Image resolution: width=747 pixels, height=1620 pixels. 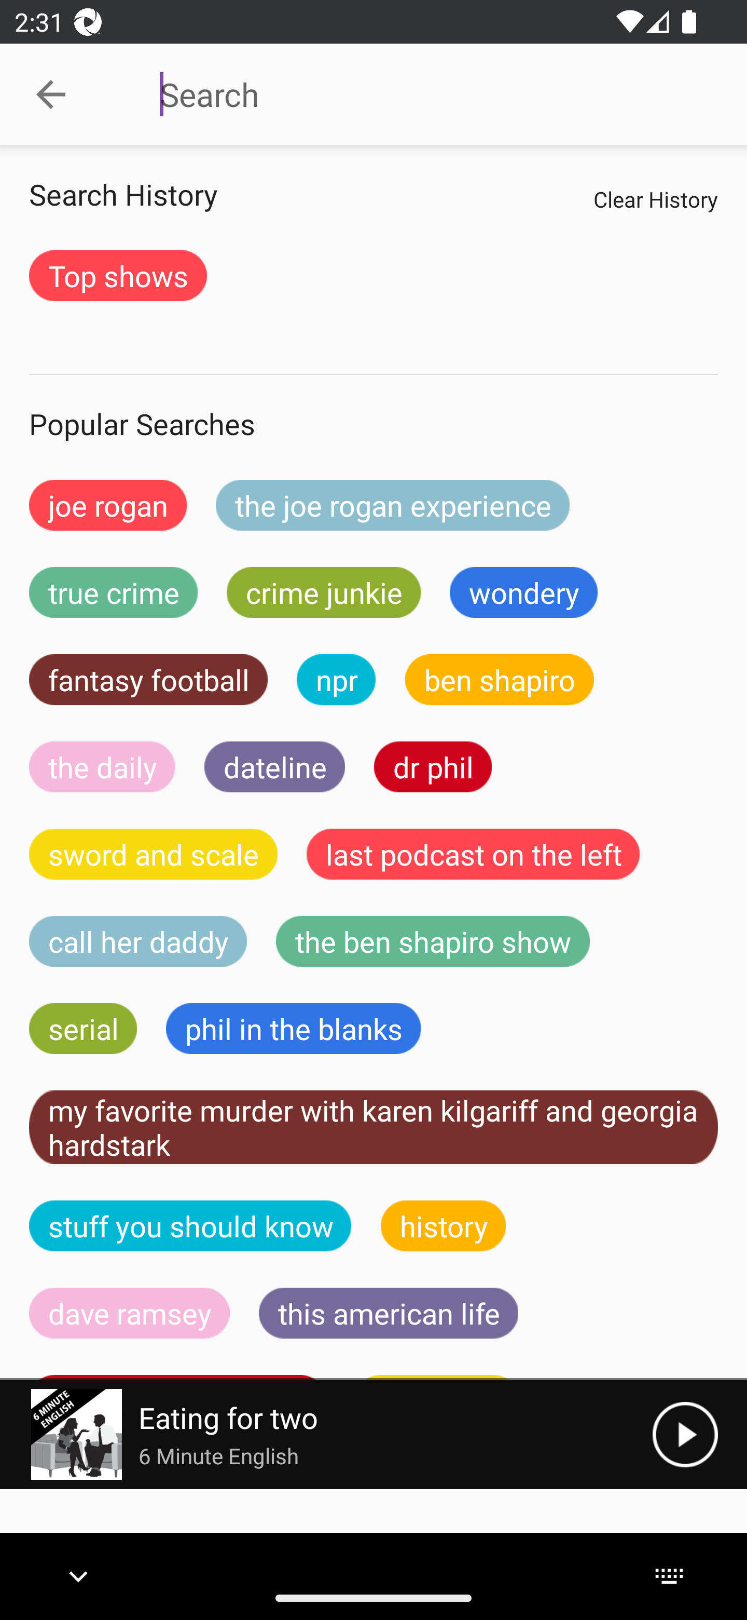 I want to click on the joe rogan experience, so click(x=393, y=505).